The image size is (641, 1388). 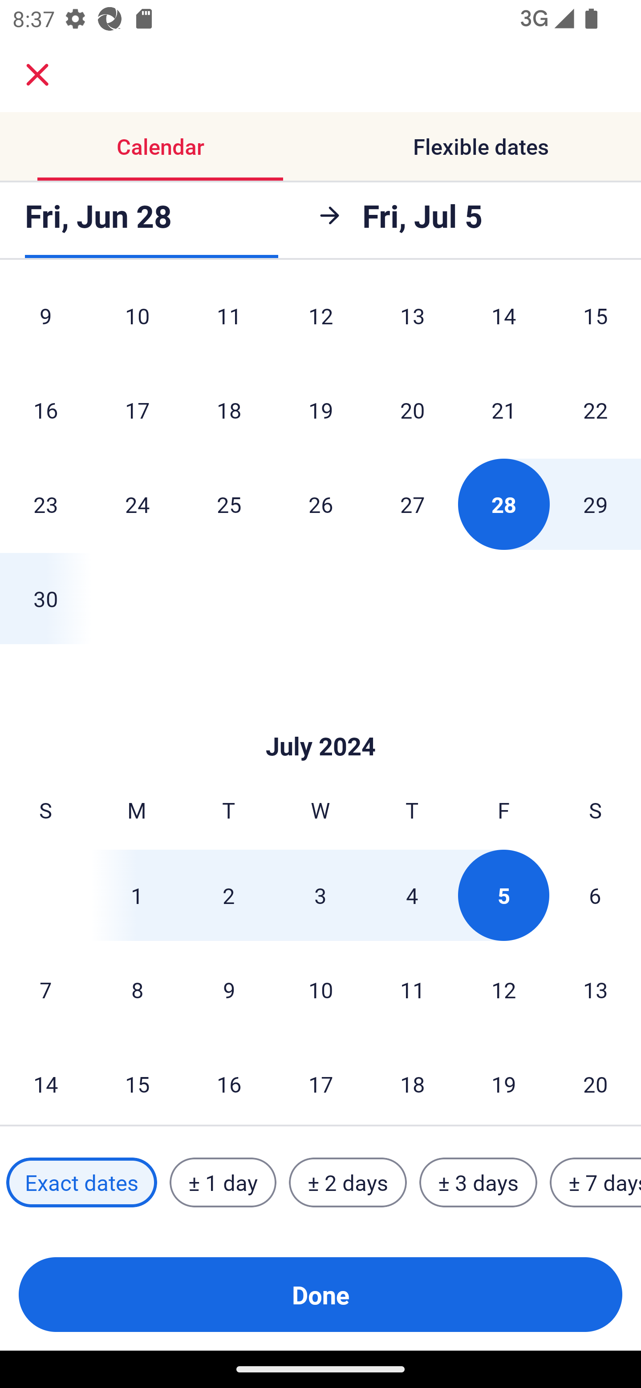 I want to click on 11 Tuesday, June 11, 2024, so click(x=229, y=323).